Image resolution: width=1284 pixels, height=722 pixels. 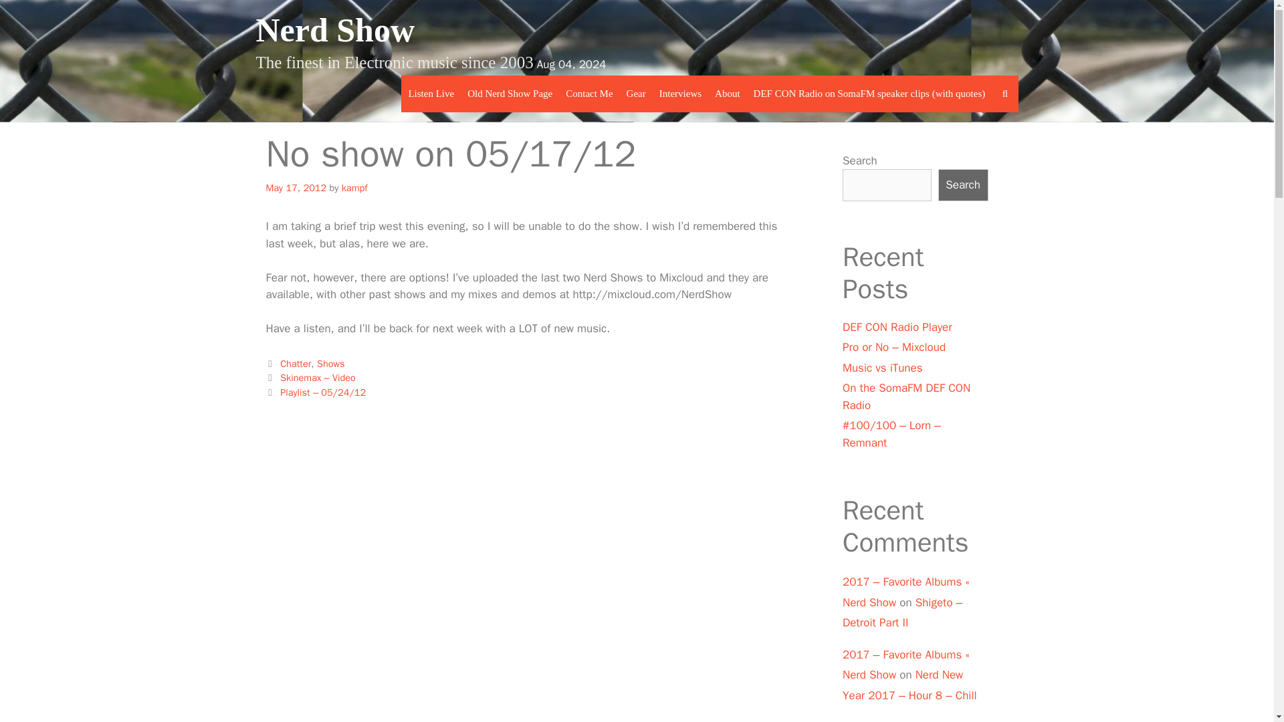 I want to click on Previous, so click(x=310, y=377).